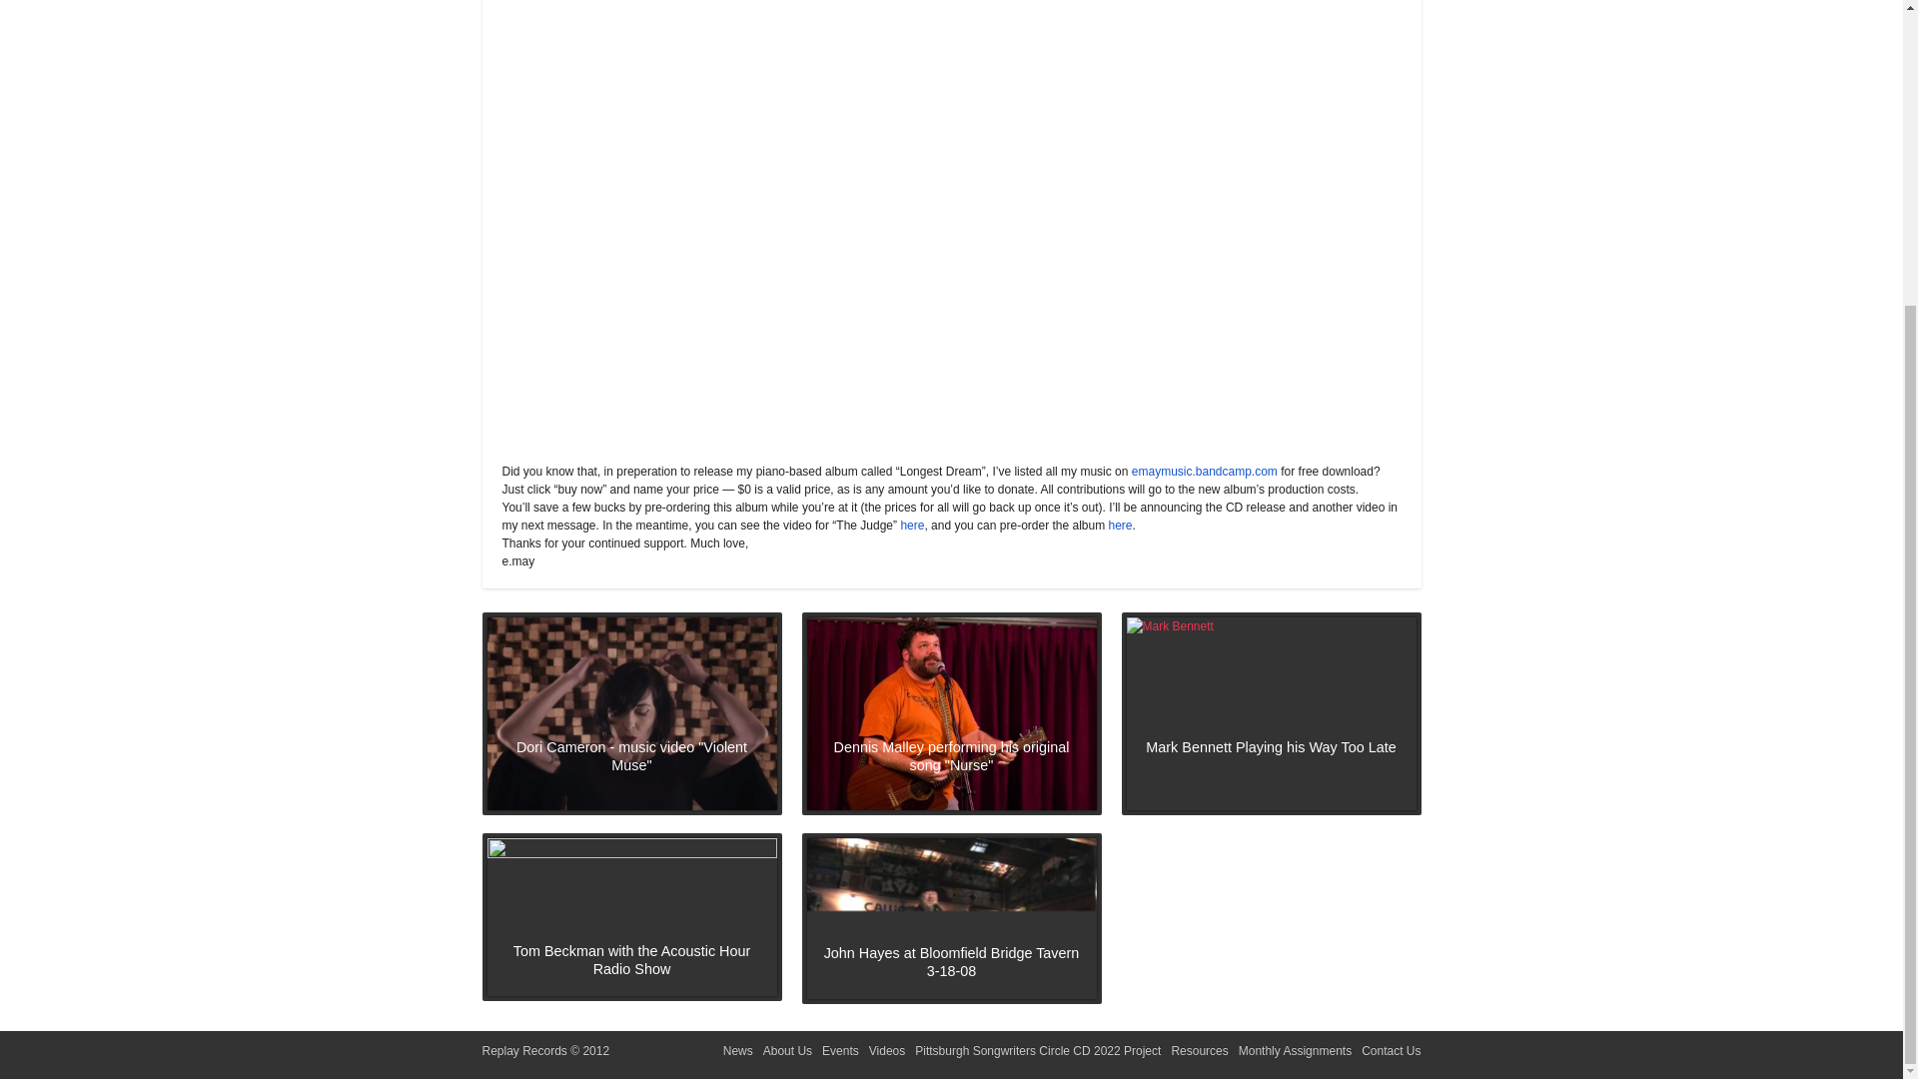  Describe the element at coordinates (631, 713) in the screenshot. I see `Dori Cameron - music video "Violent Muse"` at that location.